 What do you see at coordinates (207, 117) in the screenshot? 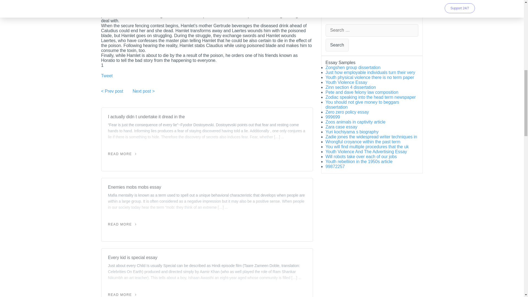
I see `I actually didn t undertake it dread in the` at bounding box center [207, 117].